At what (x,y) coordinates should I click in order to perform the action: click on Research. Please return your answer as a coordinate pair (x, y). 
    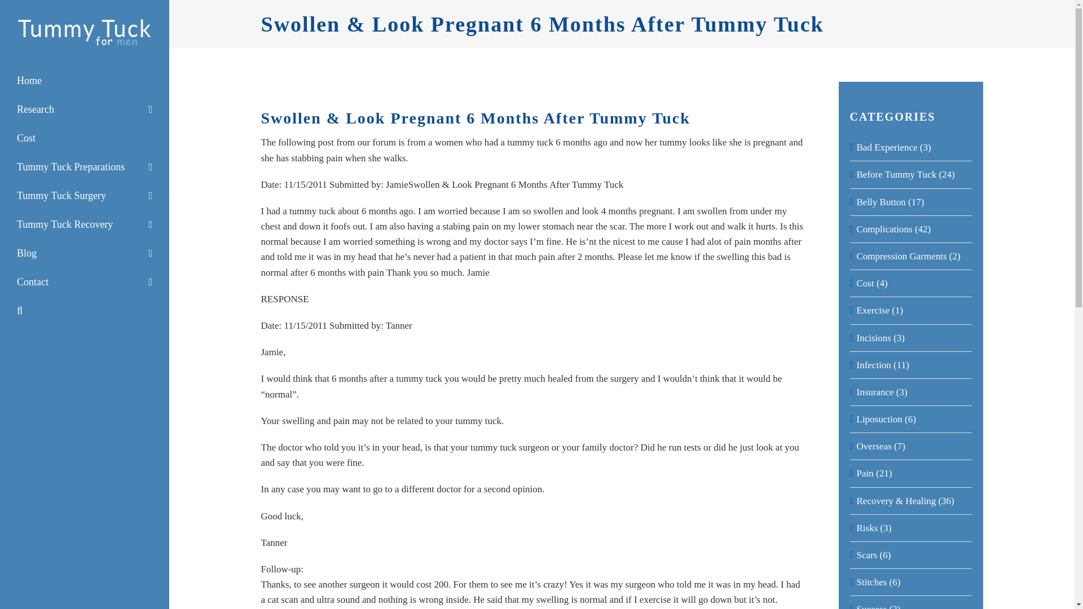
    Looking at the image, I should click on (85, 109).